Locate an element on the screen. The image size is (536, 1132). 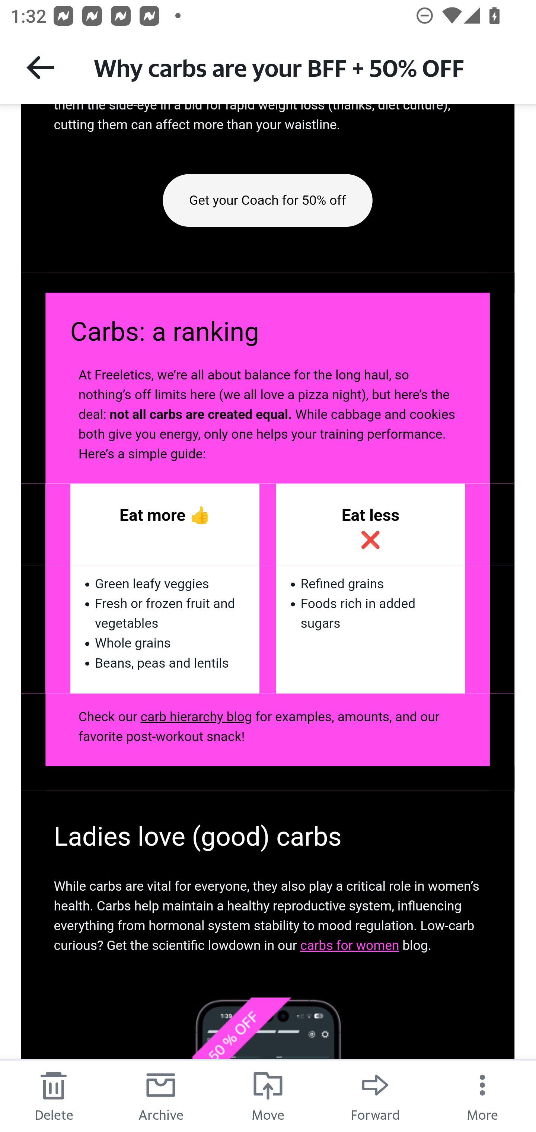
carbs for women is located at coordinates (350, 945).